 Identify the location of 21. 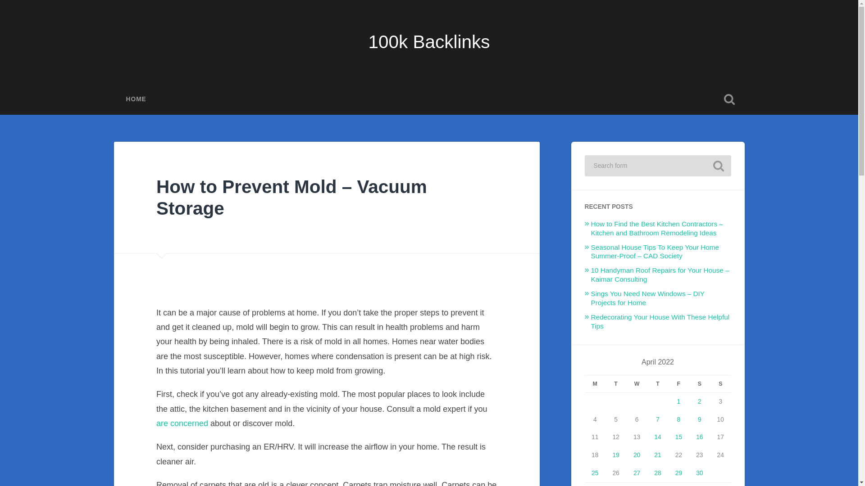
(657, 455).